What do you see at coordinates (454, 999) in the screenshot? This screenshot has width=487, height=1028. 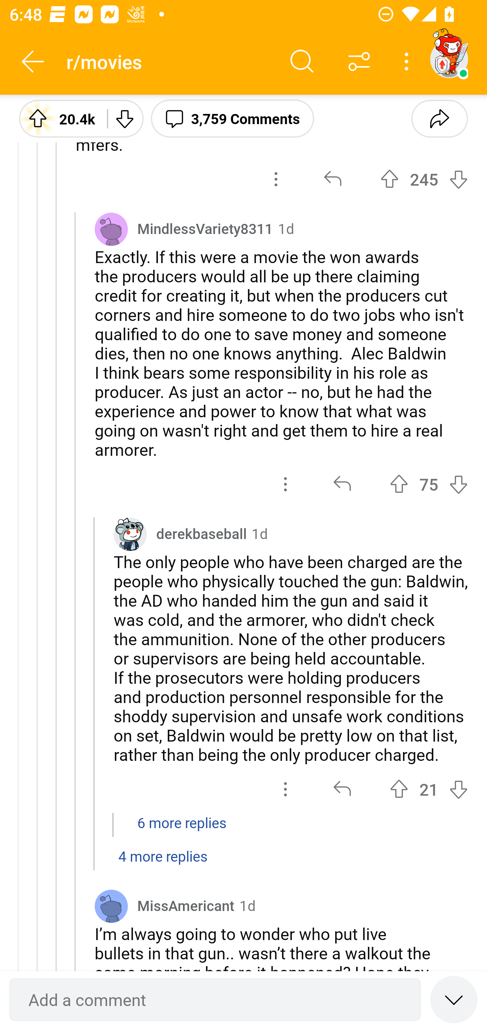 I see `Speed read` at bounding box center [454, 999].